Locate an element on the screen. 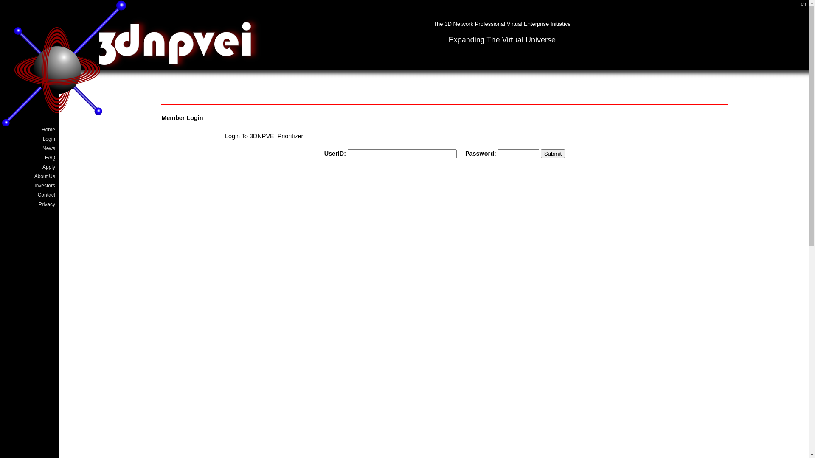 The image size is (815, 458). FAQ is located at coordinates (30, 158).